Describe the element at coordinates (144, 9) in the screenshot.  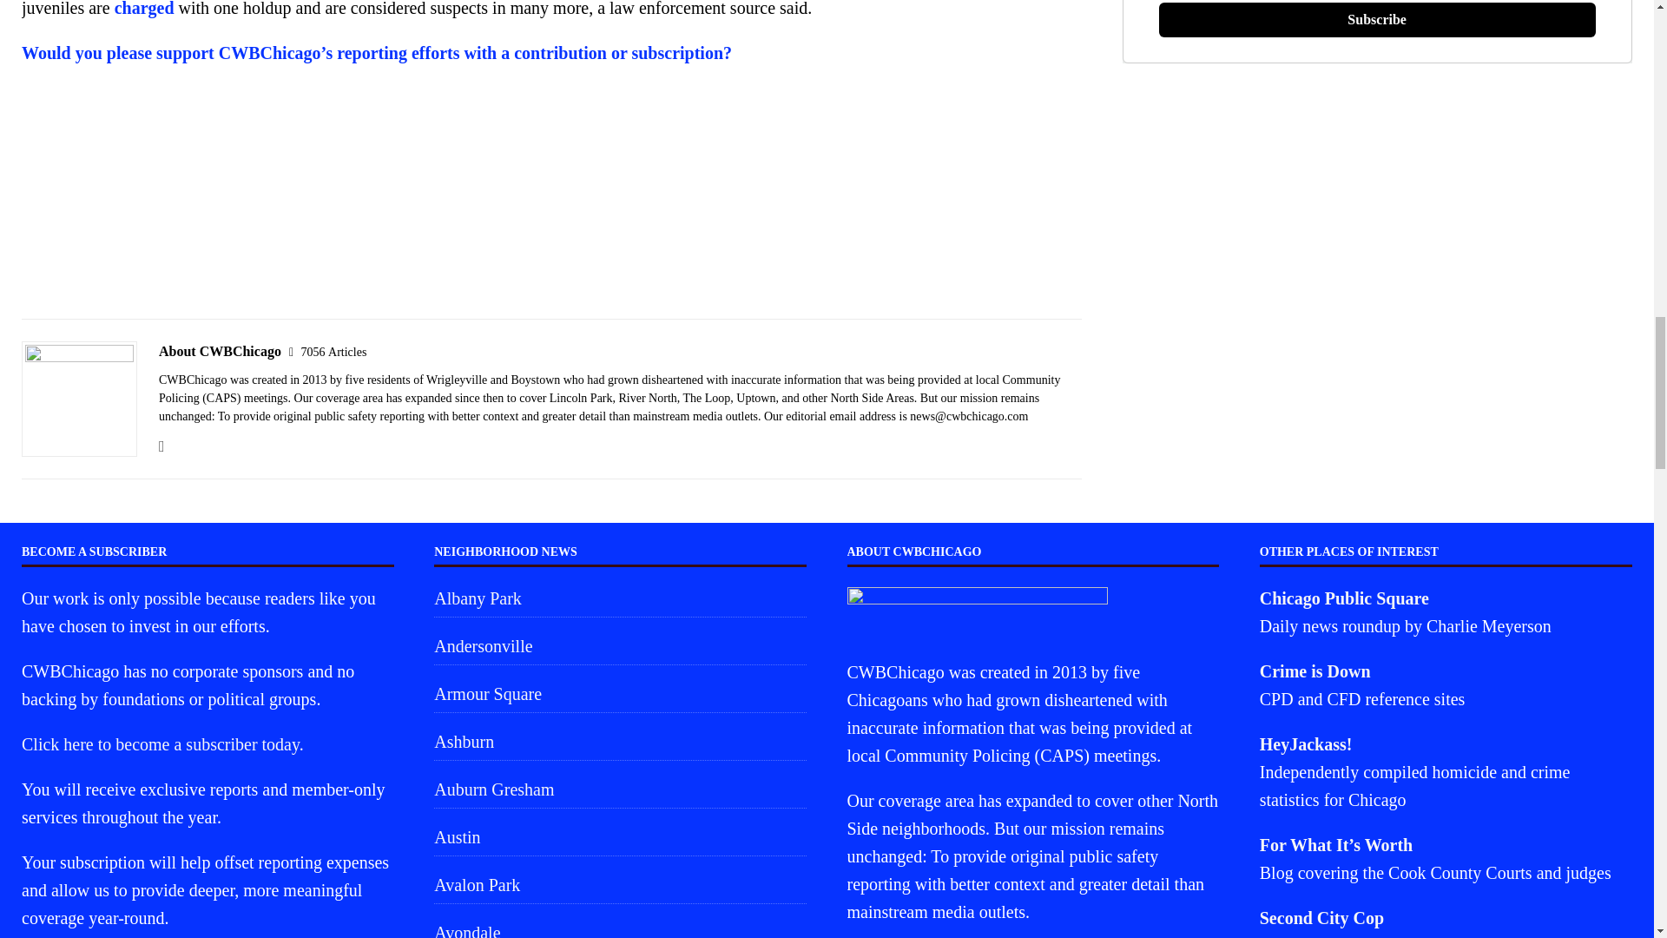
I see `charged` at that location.